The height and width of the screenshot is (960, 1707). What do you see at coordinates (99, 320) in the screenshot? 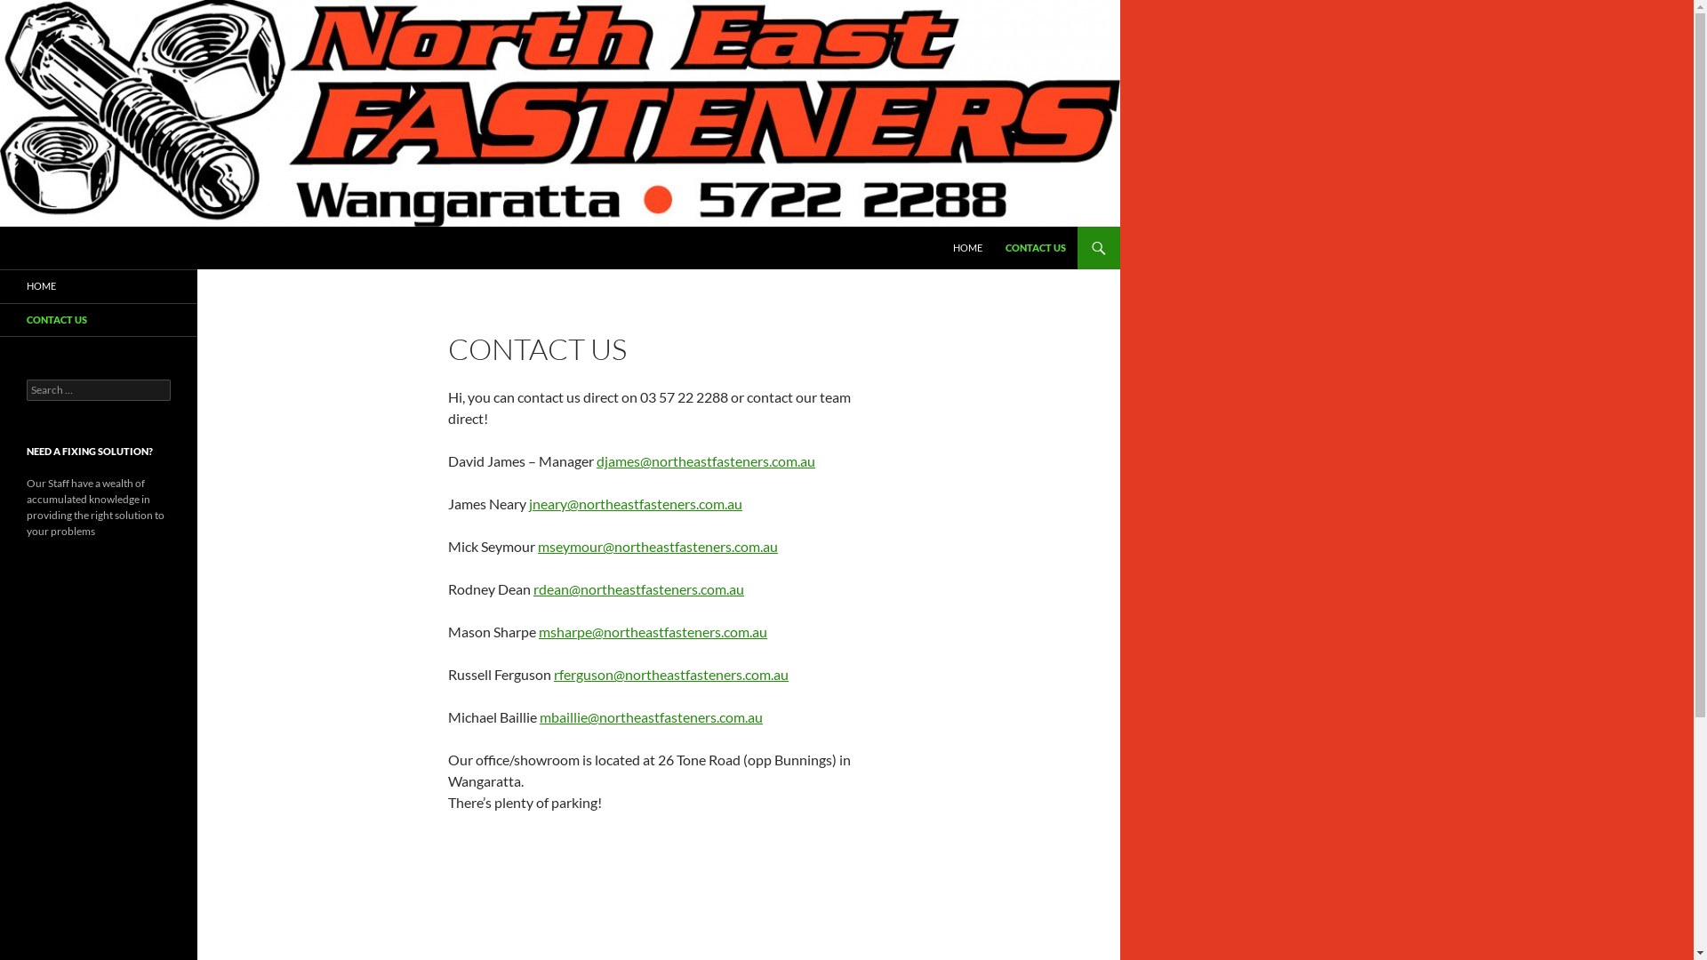
I see `CONTACT US` at bounding box center [99, 320].